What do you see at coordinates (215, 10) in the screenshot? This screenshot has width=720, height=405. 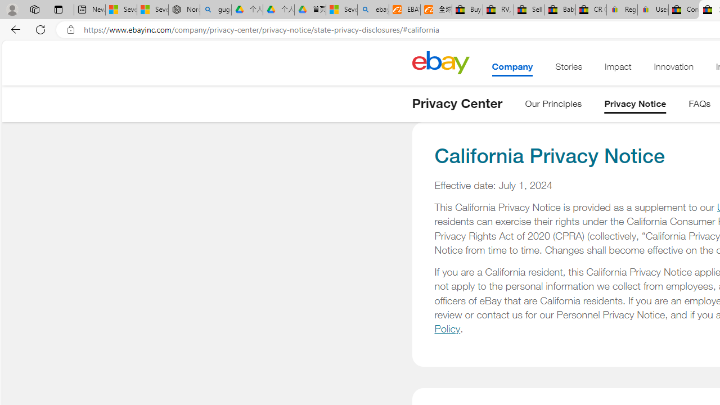 I see `guge yunpan - Search` at bounding box center [215, 10].